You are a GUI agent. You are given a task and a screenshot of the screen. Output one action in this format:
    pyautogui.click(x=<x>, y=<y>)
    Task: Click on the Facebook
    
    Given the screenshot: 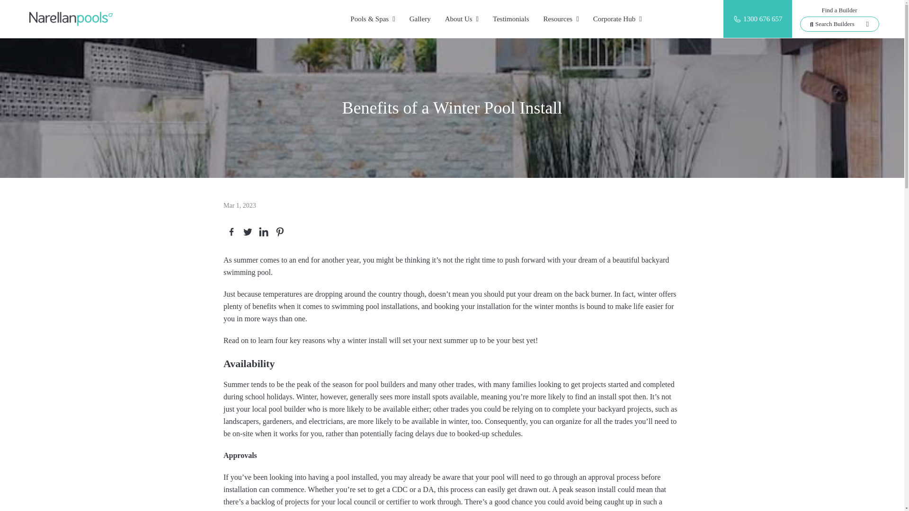 What is the action you would take?
    pyautogui.click(x=231, y=232)
    